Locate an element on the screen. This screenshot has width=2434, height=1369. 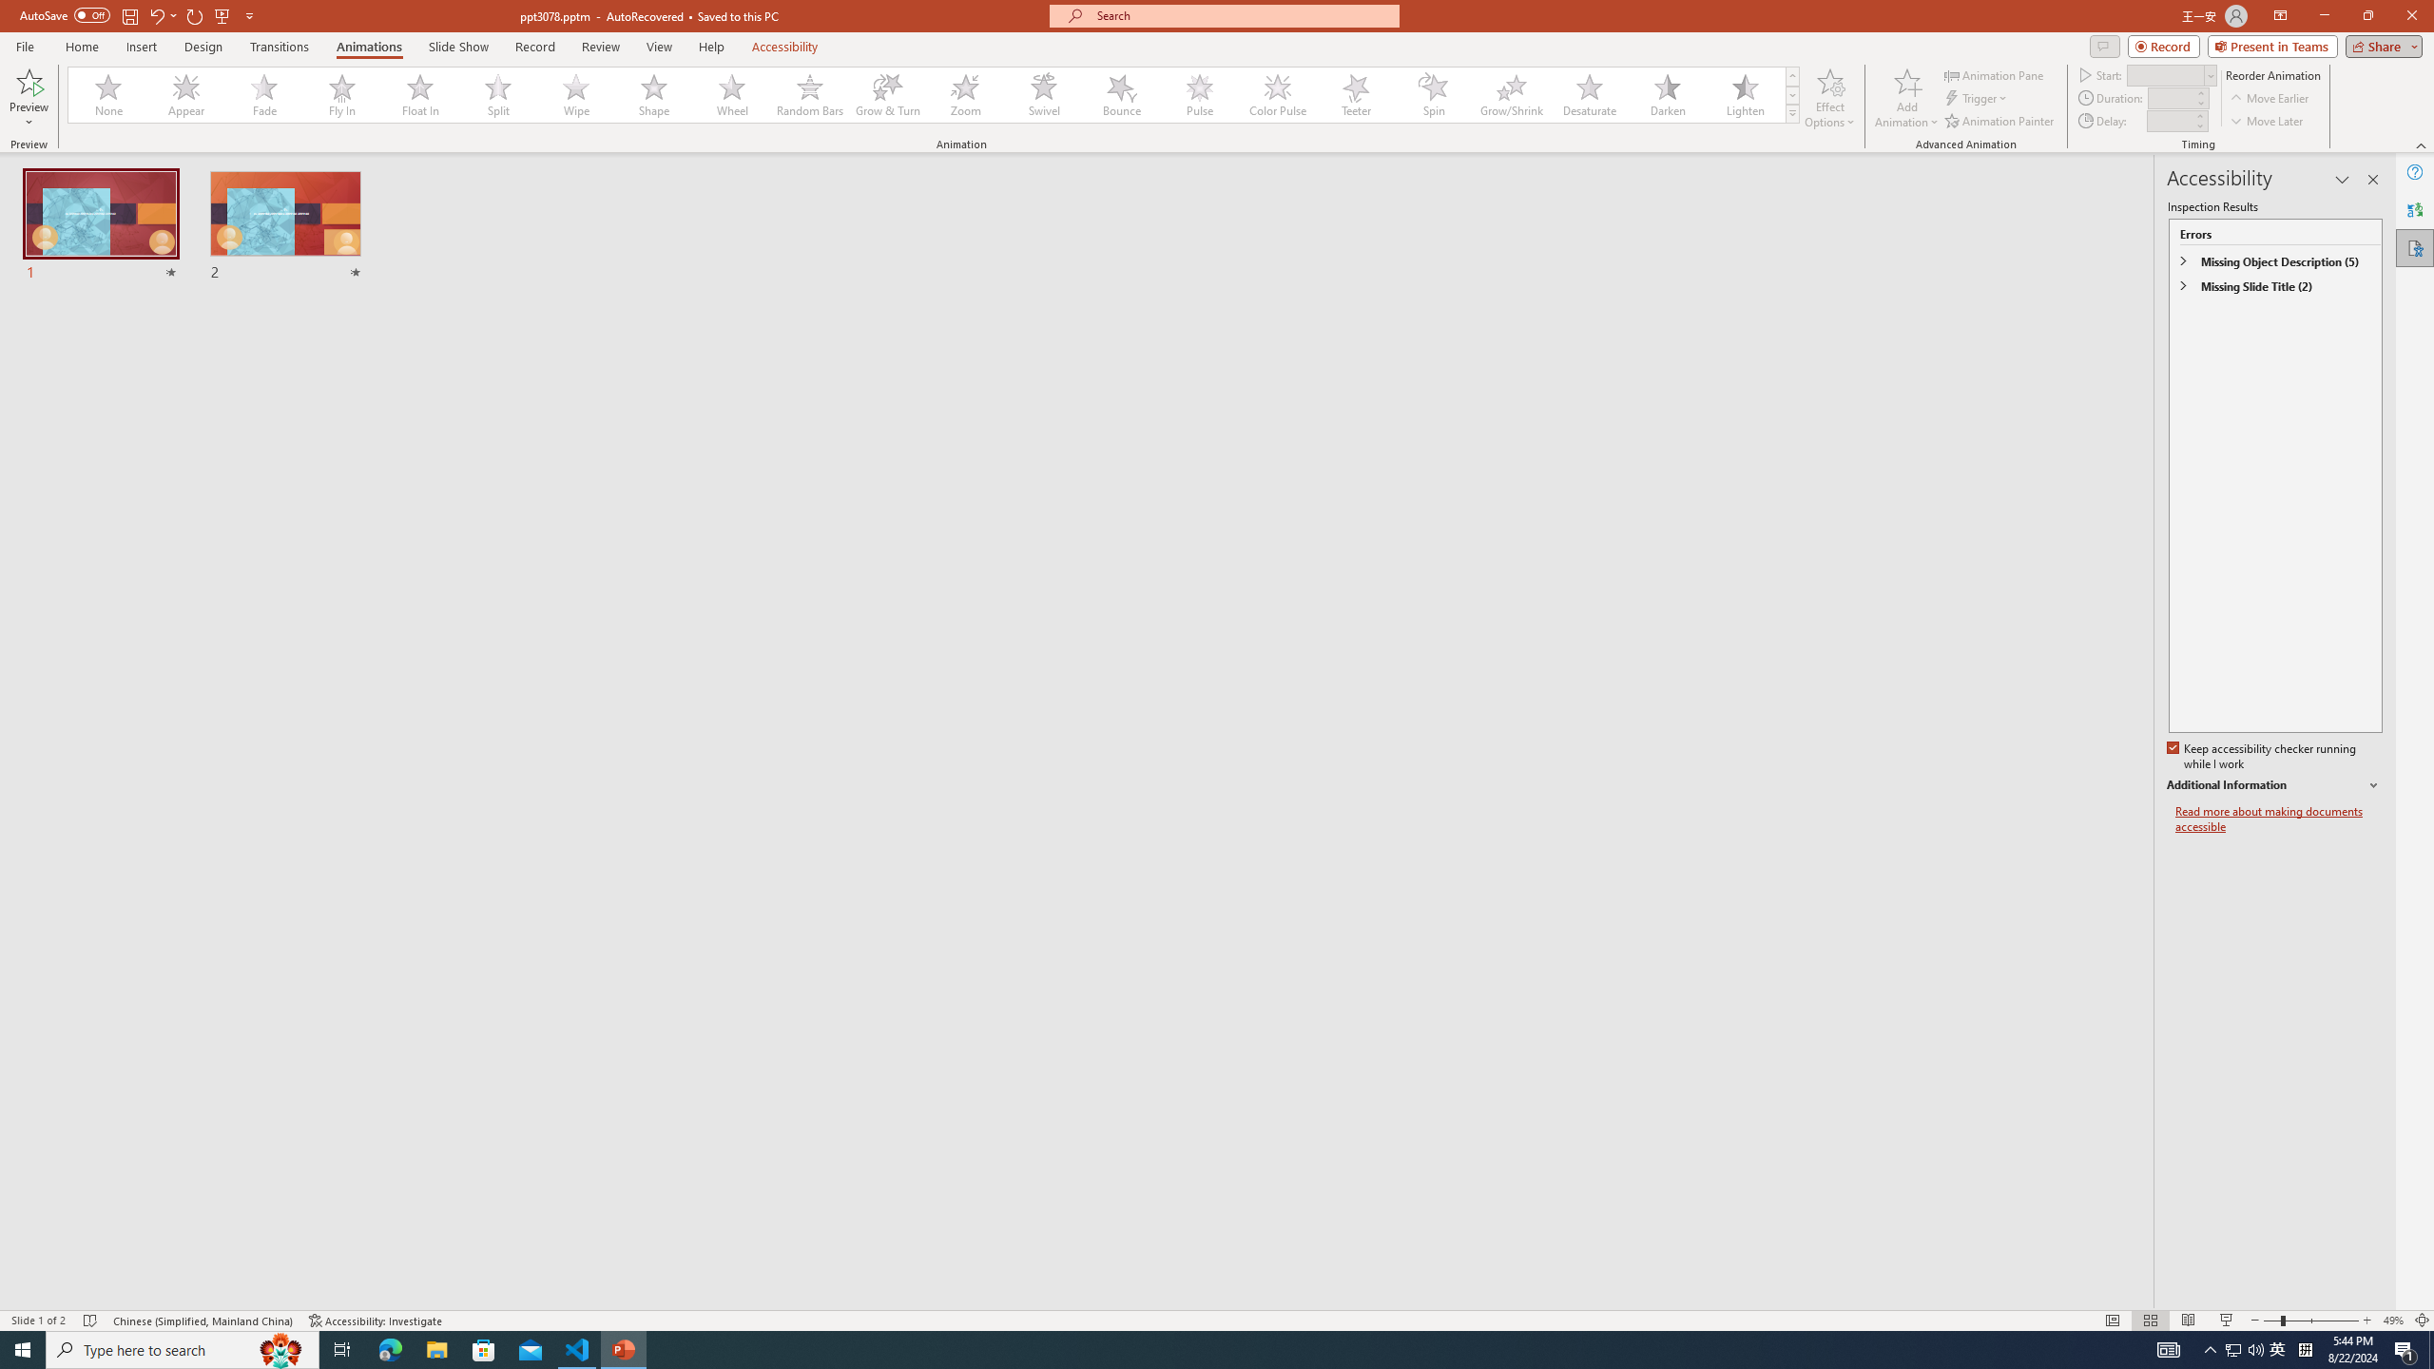
Undo is located at coordinates (162, 15).